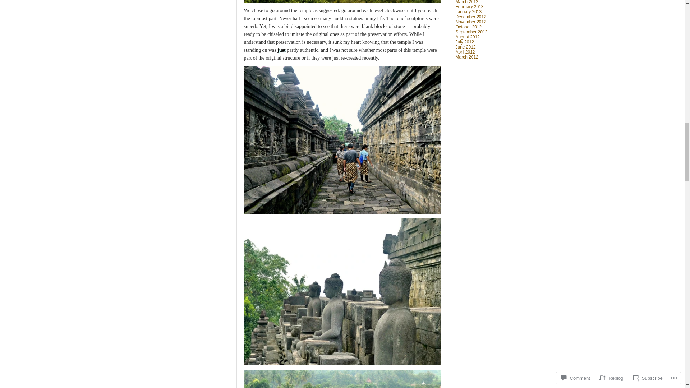 The image size is (690, 388). I want to click on roaming, so click(341, 140).